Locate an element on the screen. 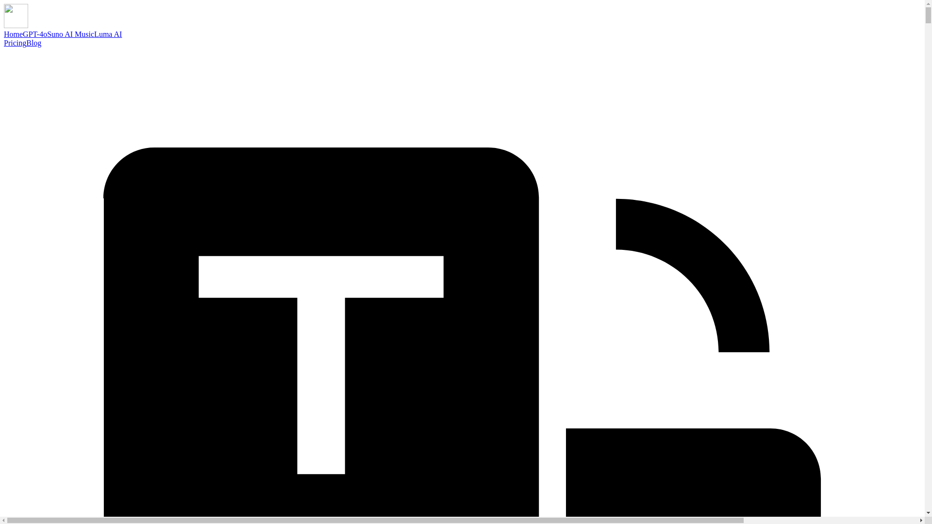  Luma AI is located at coordinates (108, 34).